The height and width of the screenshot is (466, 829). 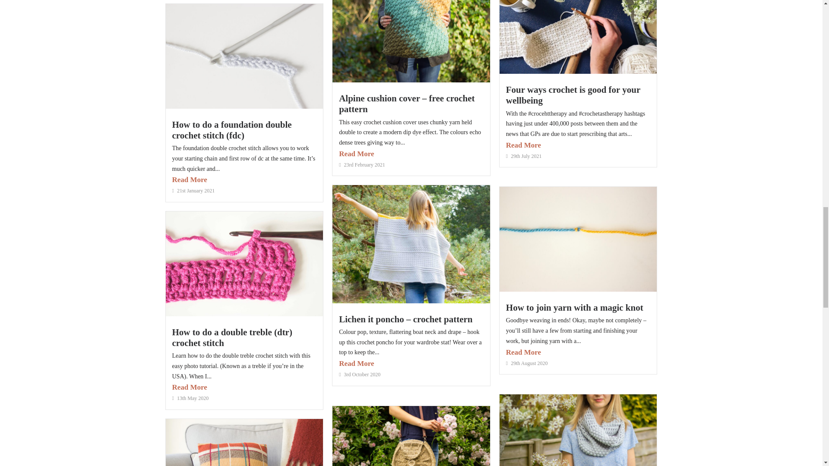 I want to click on Four ways crochet is good for your wellbeing, so click(x=573, y=95).